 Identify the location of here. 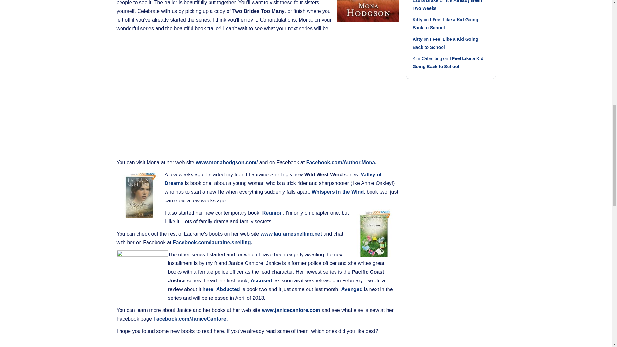
(208, 289).